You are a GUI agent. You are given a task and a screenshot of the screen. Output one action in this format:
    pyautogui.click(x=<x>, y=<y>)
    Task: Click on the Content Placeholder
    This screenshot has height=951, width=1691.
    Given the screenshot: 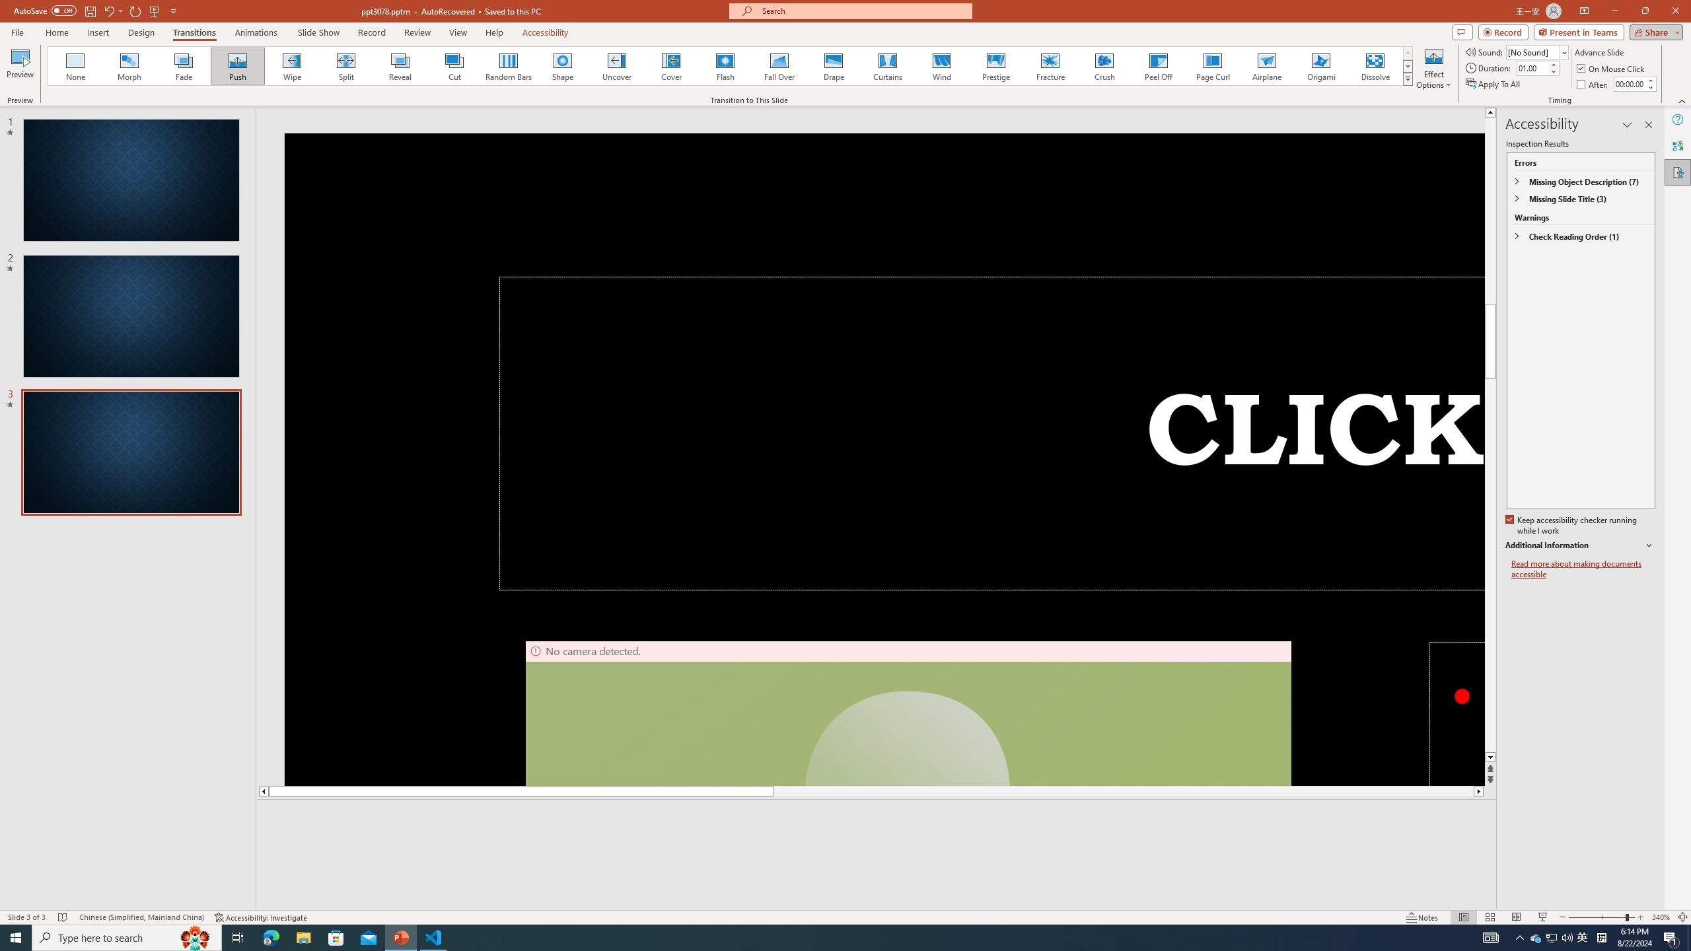 What is the action you would take?
    pyautogui.click(x=1555, y=337)
    